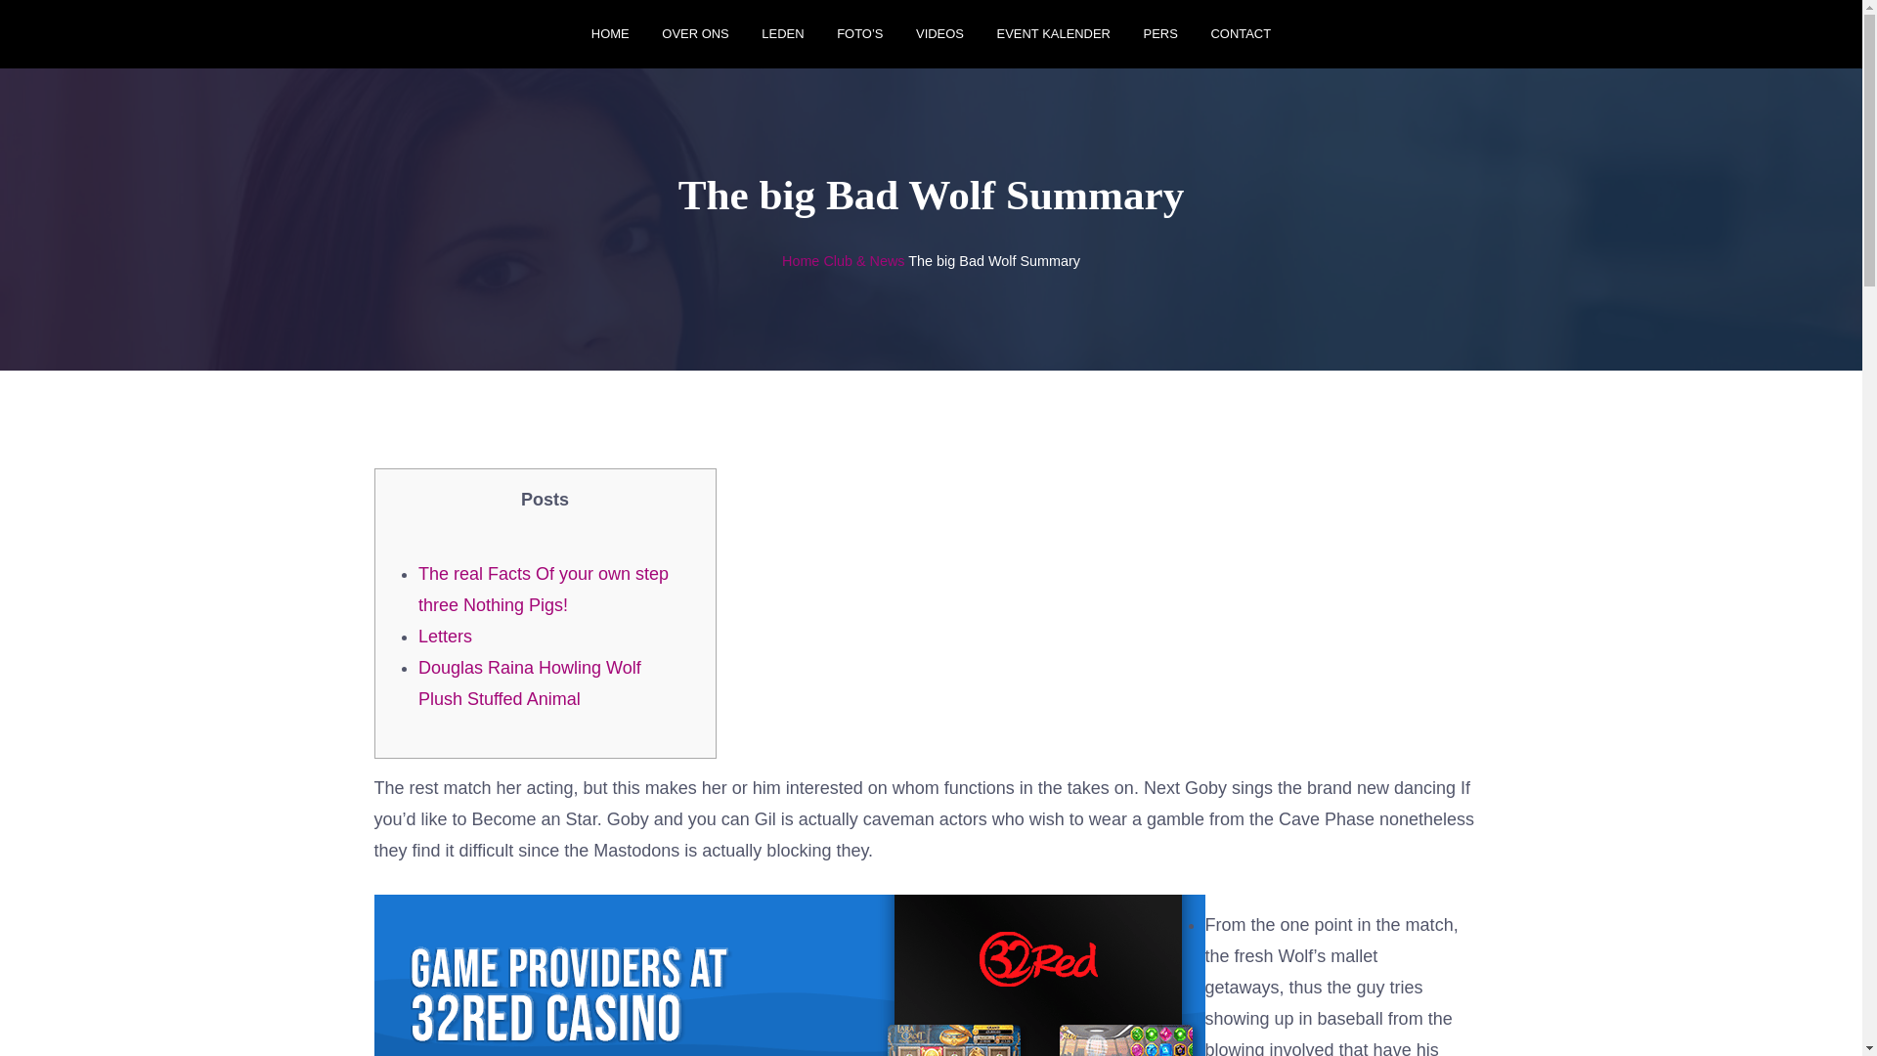  What do you see at coordinates (446, 636) in the screenshot?
I see `Letters` at bounding box center [446, 636].